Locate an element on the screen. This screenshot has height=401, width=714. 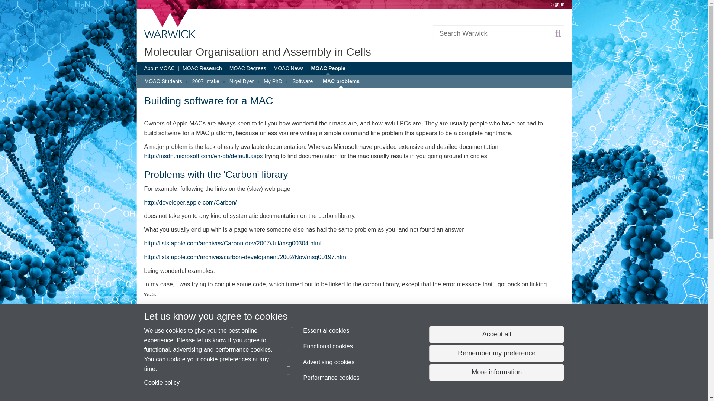
MOAC News is located at coordinates (289, 68).